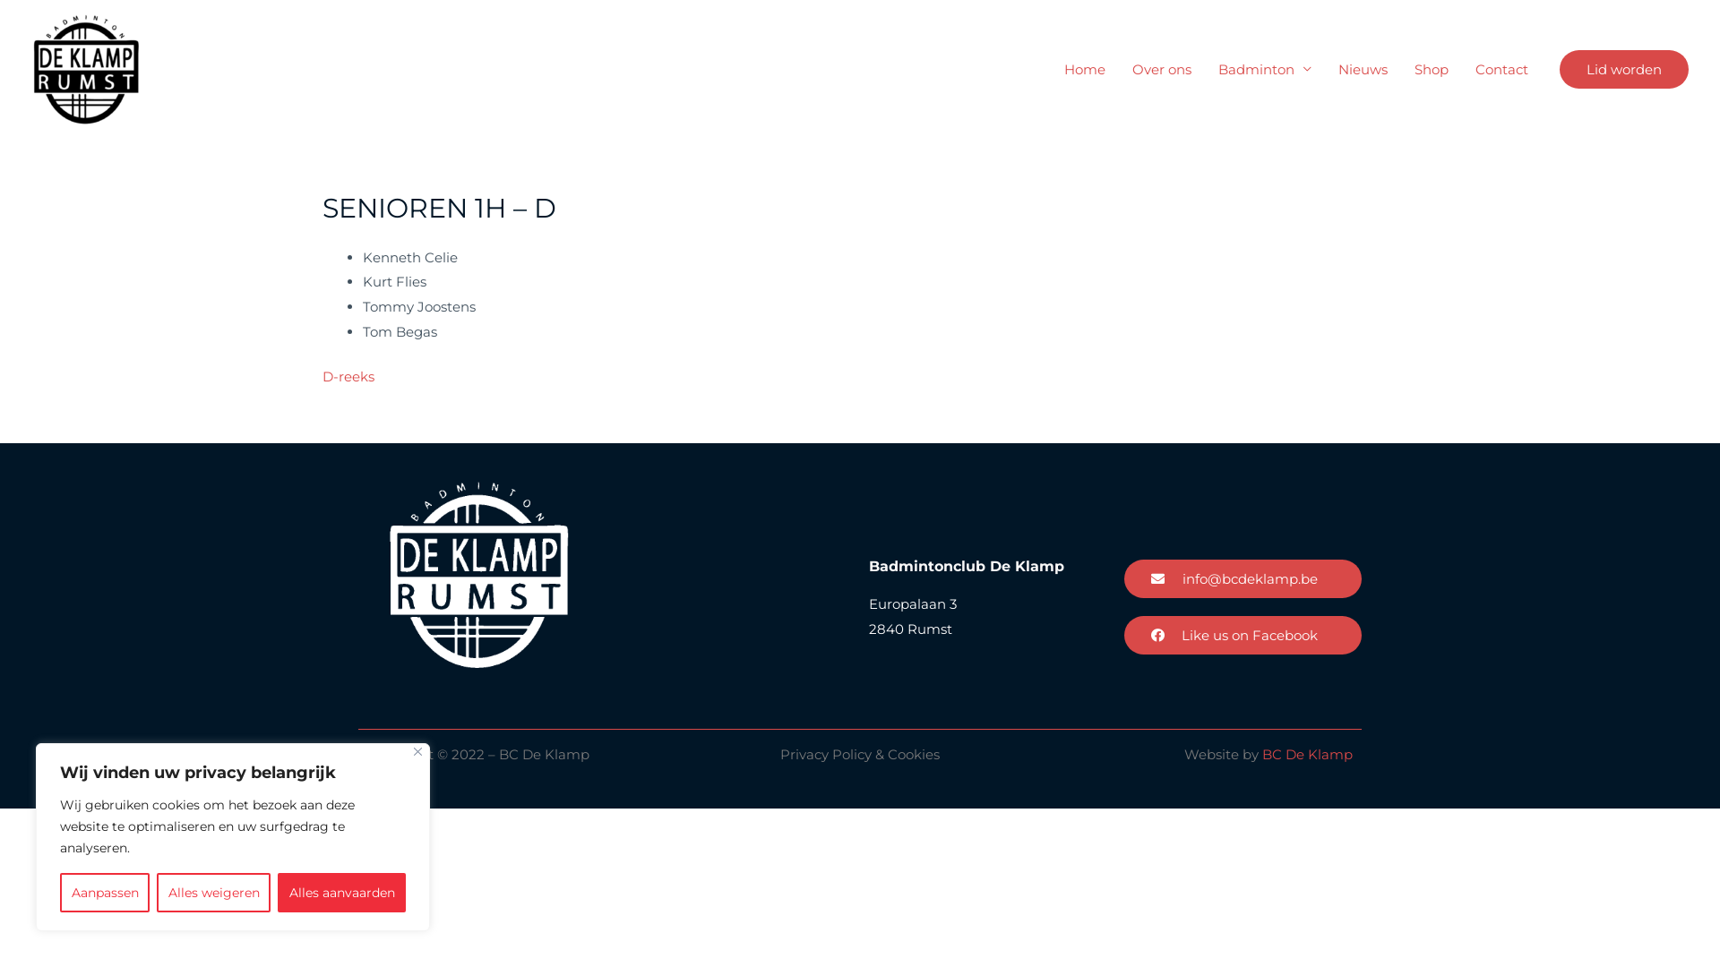 The height and width of the screenshot is (967, 1720). I want to click on Badminton, so click(1265, 69).